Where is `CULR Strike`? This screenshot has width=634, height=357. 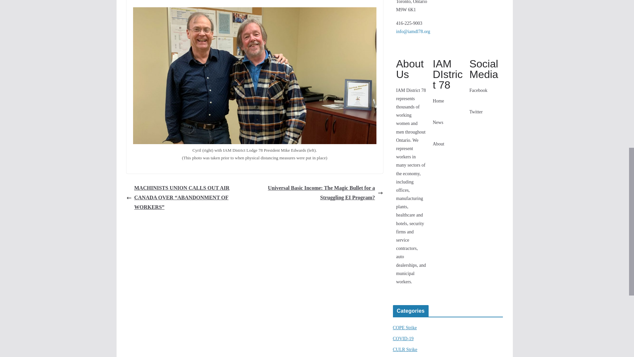 CULR Strike is located at coordinates (405, 349).